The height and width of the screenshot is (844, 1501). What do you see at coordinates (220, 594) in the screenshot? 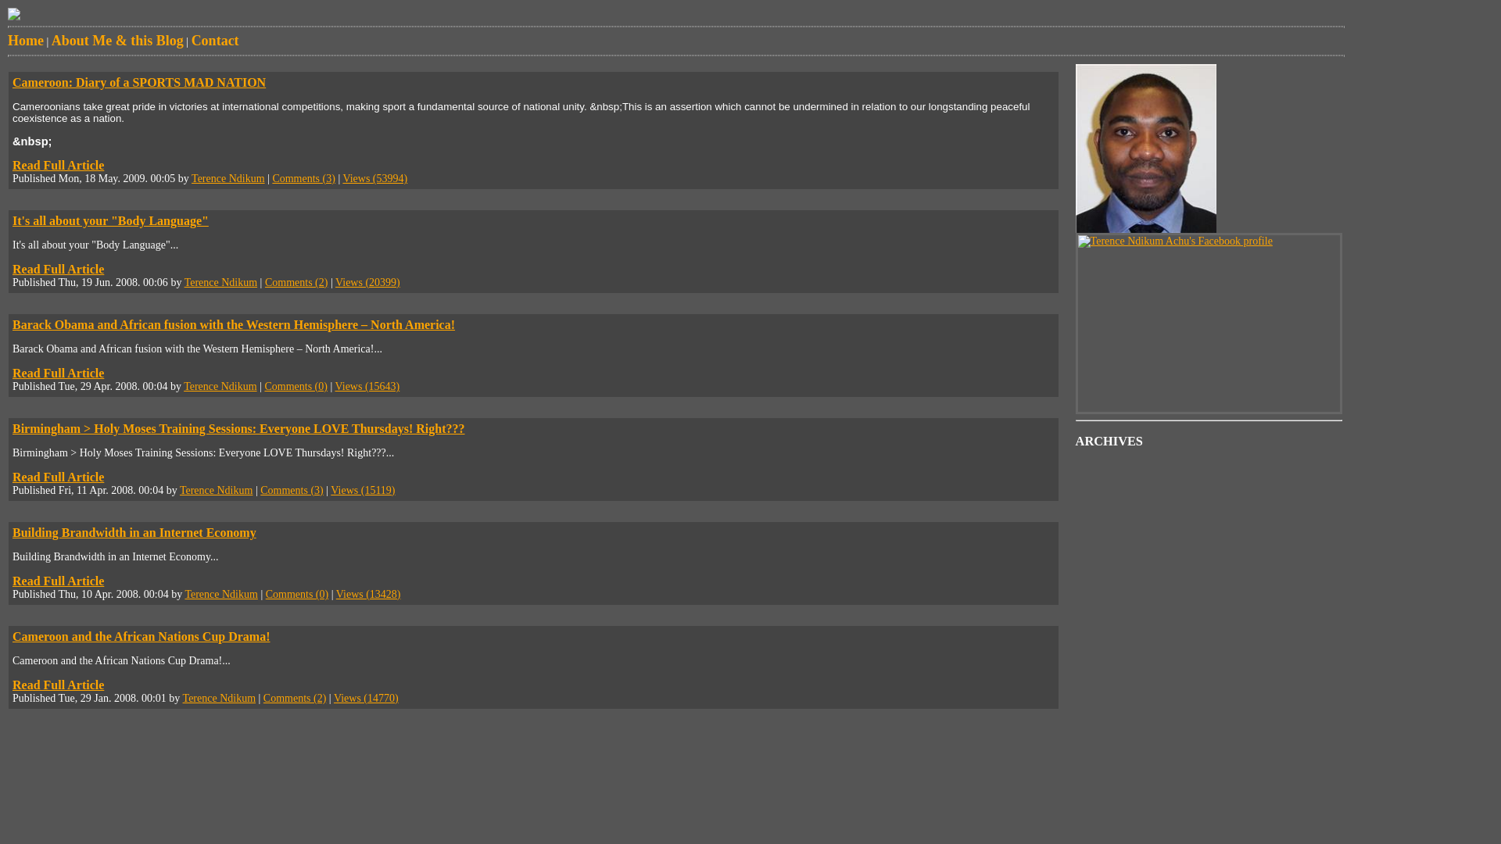
I see `Terence Ndikum` at bounding box center [220, 594].